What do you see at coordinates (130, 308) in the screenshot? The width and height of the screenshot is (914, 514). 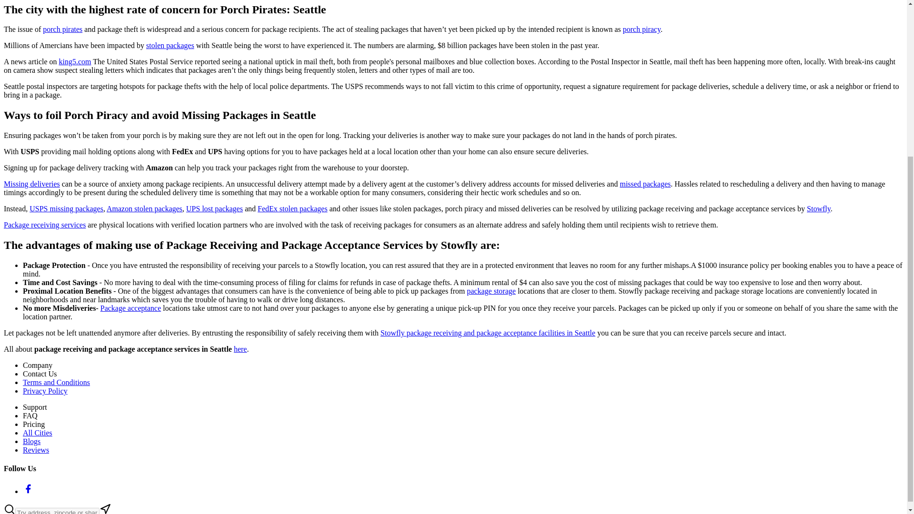 I see `Package acceptance` at bounding box center [130, 308].